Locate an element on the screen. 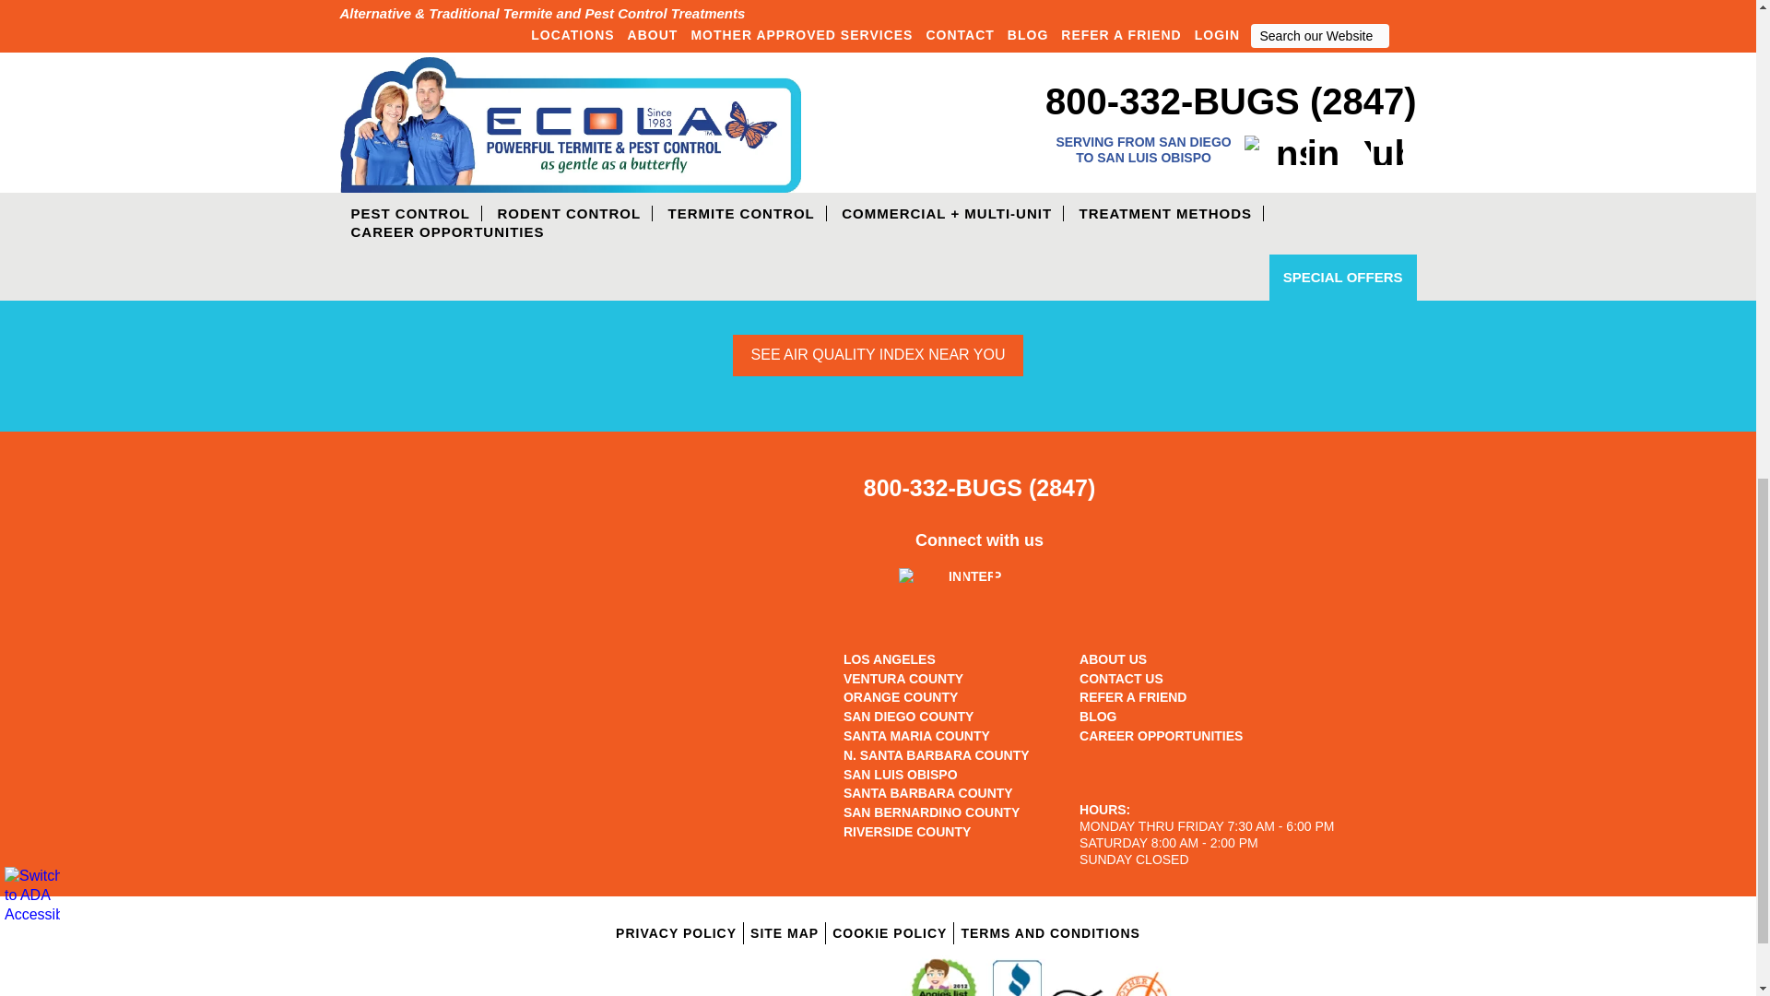 This screenshot has width=1770, height=996. 2020-04-16T17:00:26-0700 is located at coordinates (662, 158).